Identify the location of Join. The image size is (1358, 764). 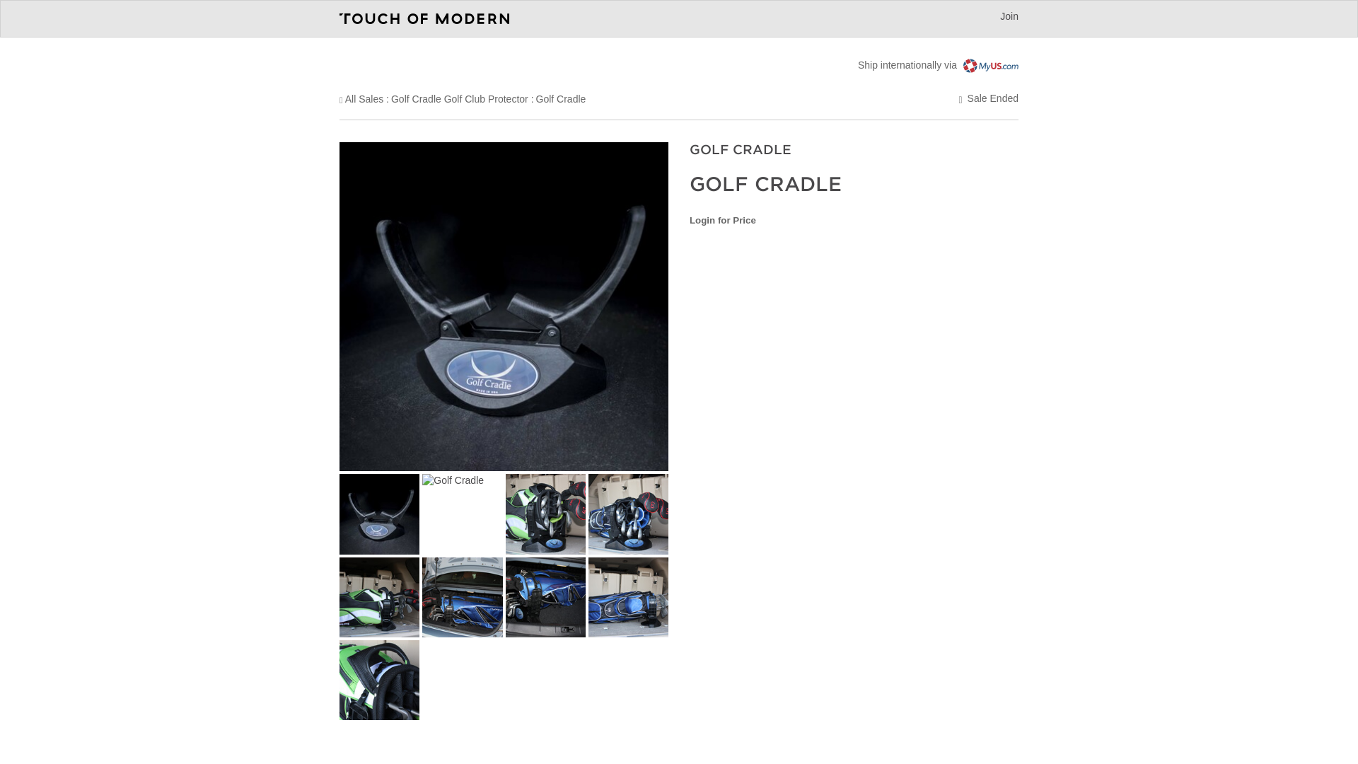
(1009, 16).